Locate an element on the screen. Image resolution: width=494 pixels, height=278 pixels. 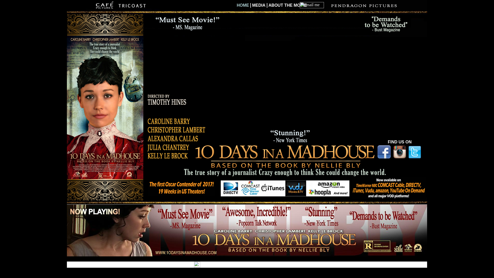
HOME is located at coordinates (243, 5).